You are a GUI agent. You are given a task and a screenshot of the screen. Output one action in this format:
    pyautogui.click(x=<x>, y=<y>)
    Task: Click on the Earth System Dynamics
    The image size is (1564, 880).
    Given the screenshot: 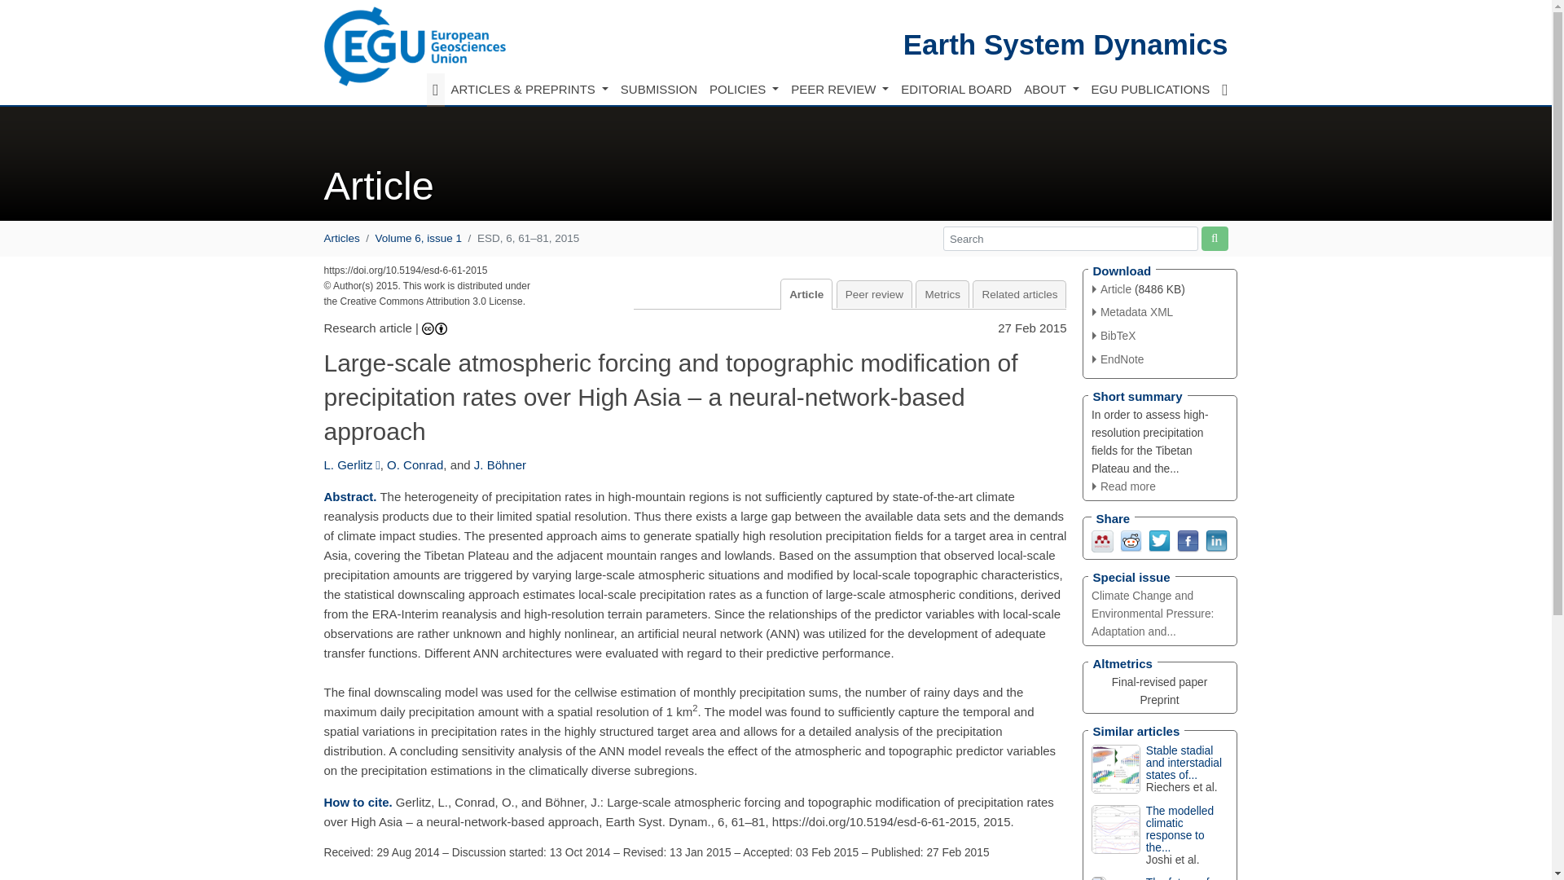 What is the action you would take?
    pyautogui.click(x=1065, y=44)
    